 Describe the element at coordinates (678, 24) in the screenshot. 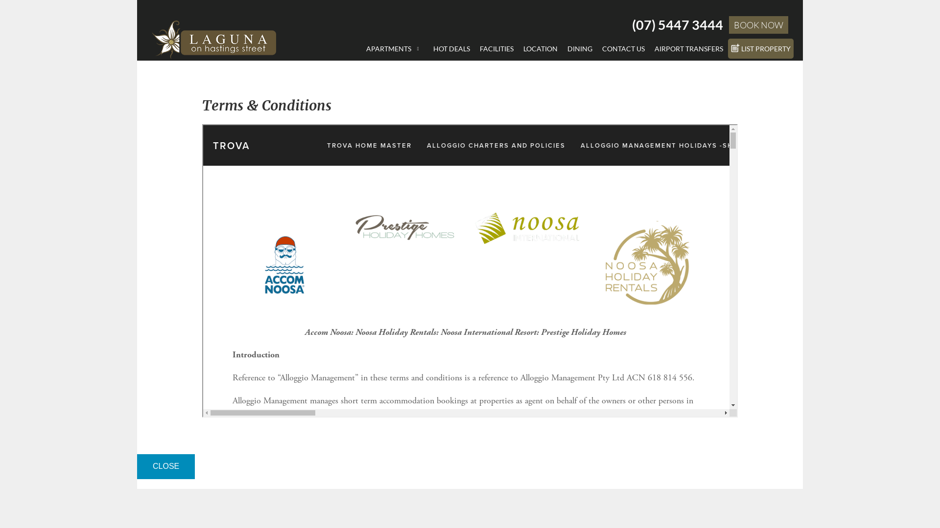

I see `(07) 5447 3444` at that location.